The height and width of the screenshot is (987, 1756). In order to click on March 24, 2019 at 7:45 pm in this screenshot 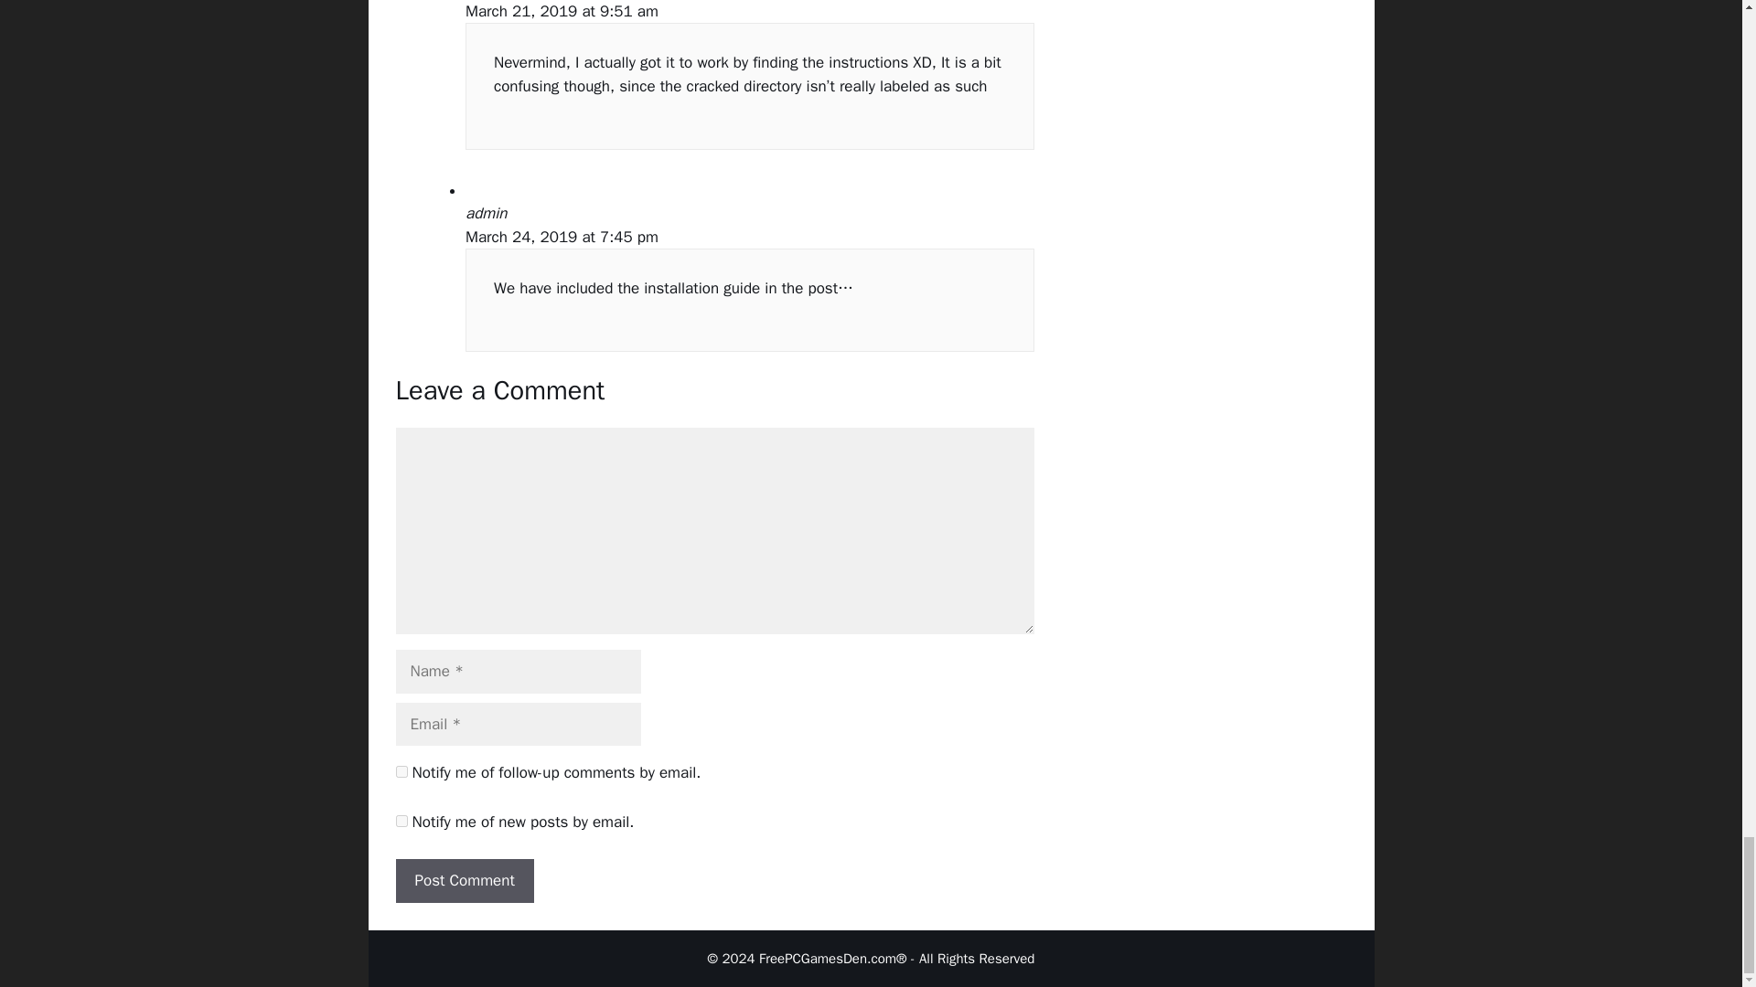, I will do `click(562, 238)`.